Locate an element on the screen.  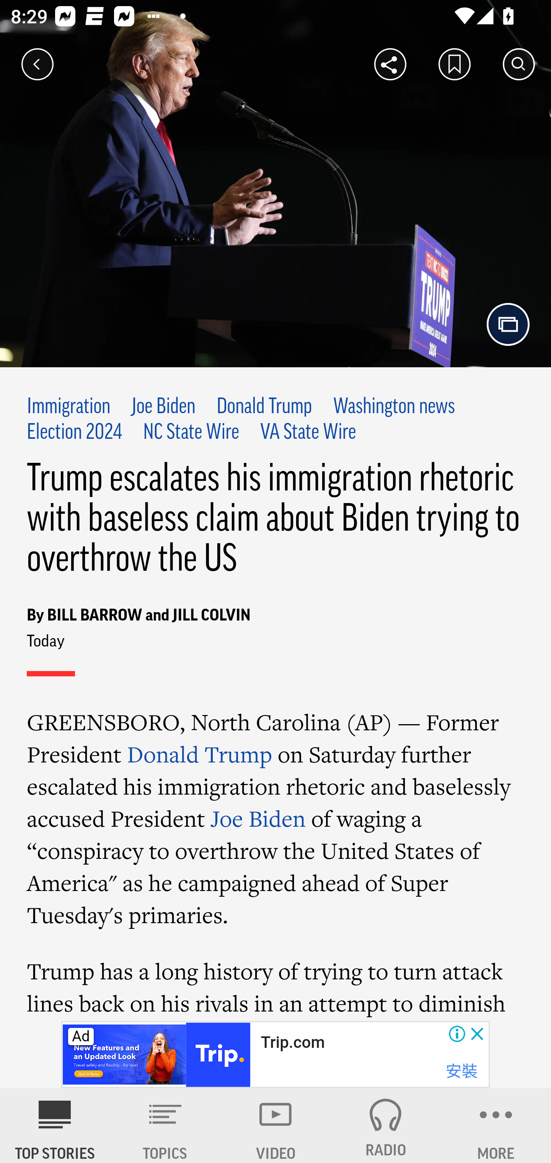
安裝 is located at coordinates (461, 1071).